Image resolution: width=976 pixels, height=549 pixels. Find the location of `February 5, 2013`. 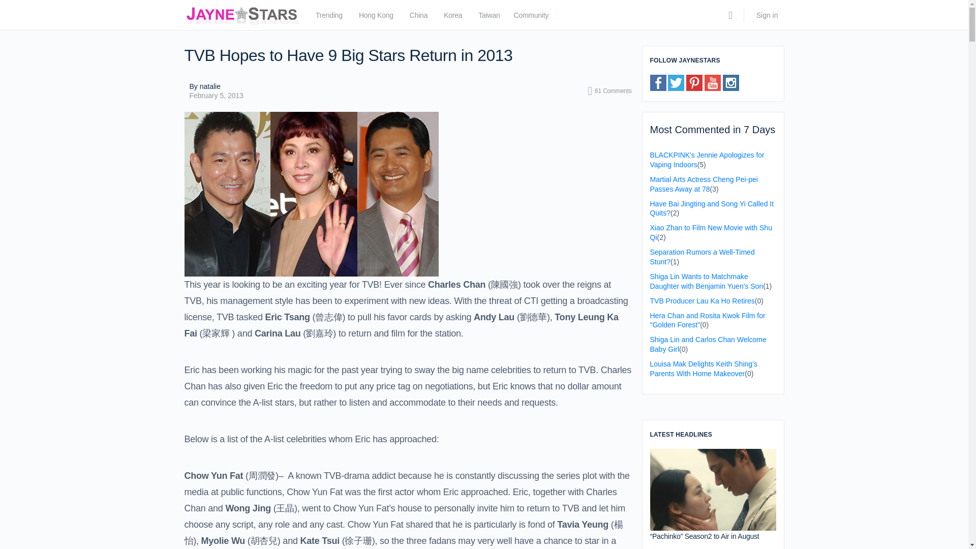

February 5, 2013 is located at coordinates (216, 96).